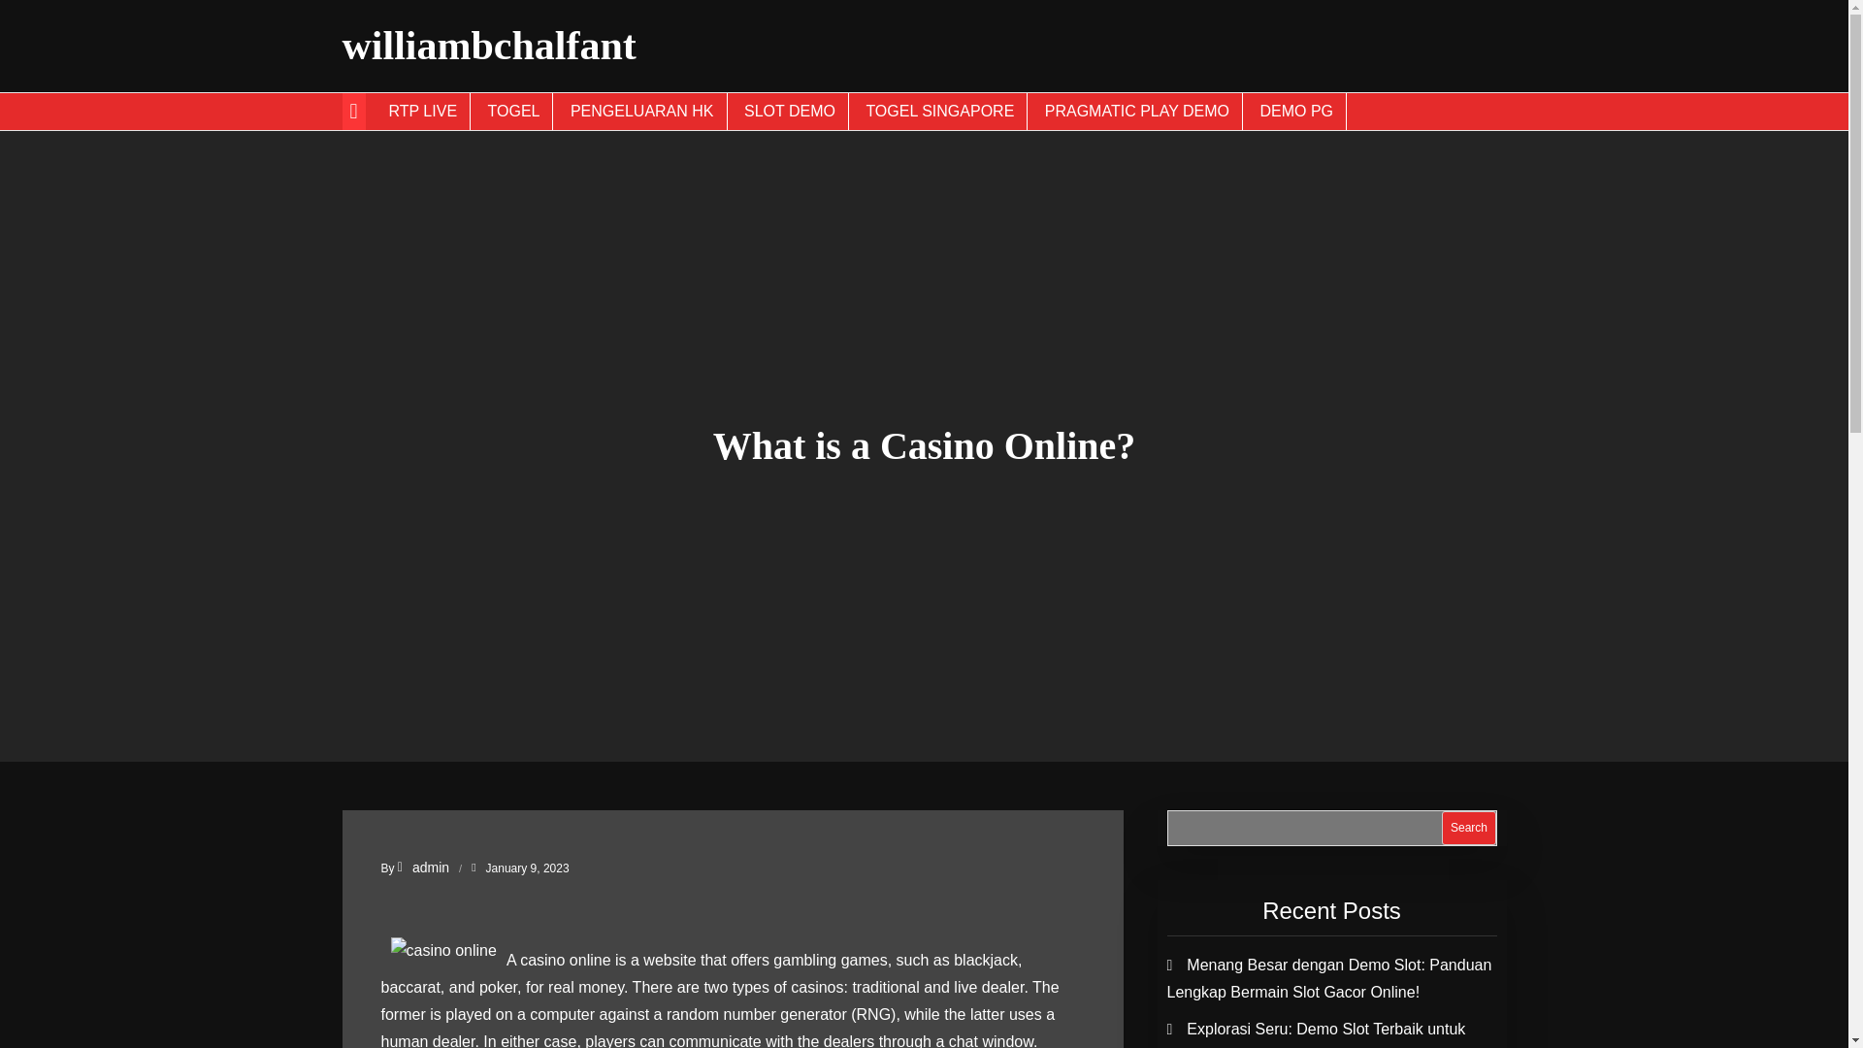  I want to click on PRAGMATIC PLAY DEMO, so click(1137, 111).